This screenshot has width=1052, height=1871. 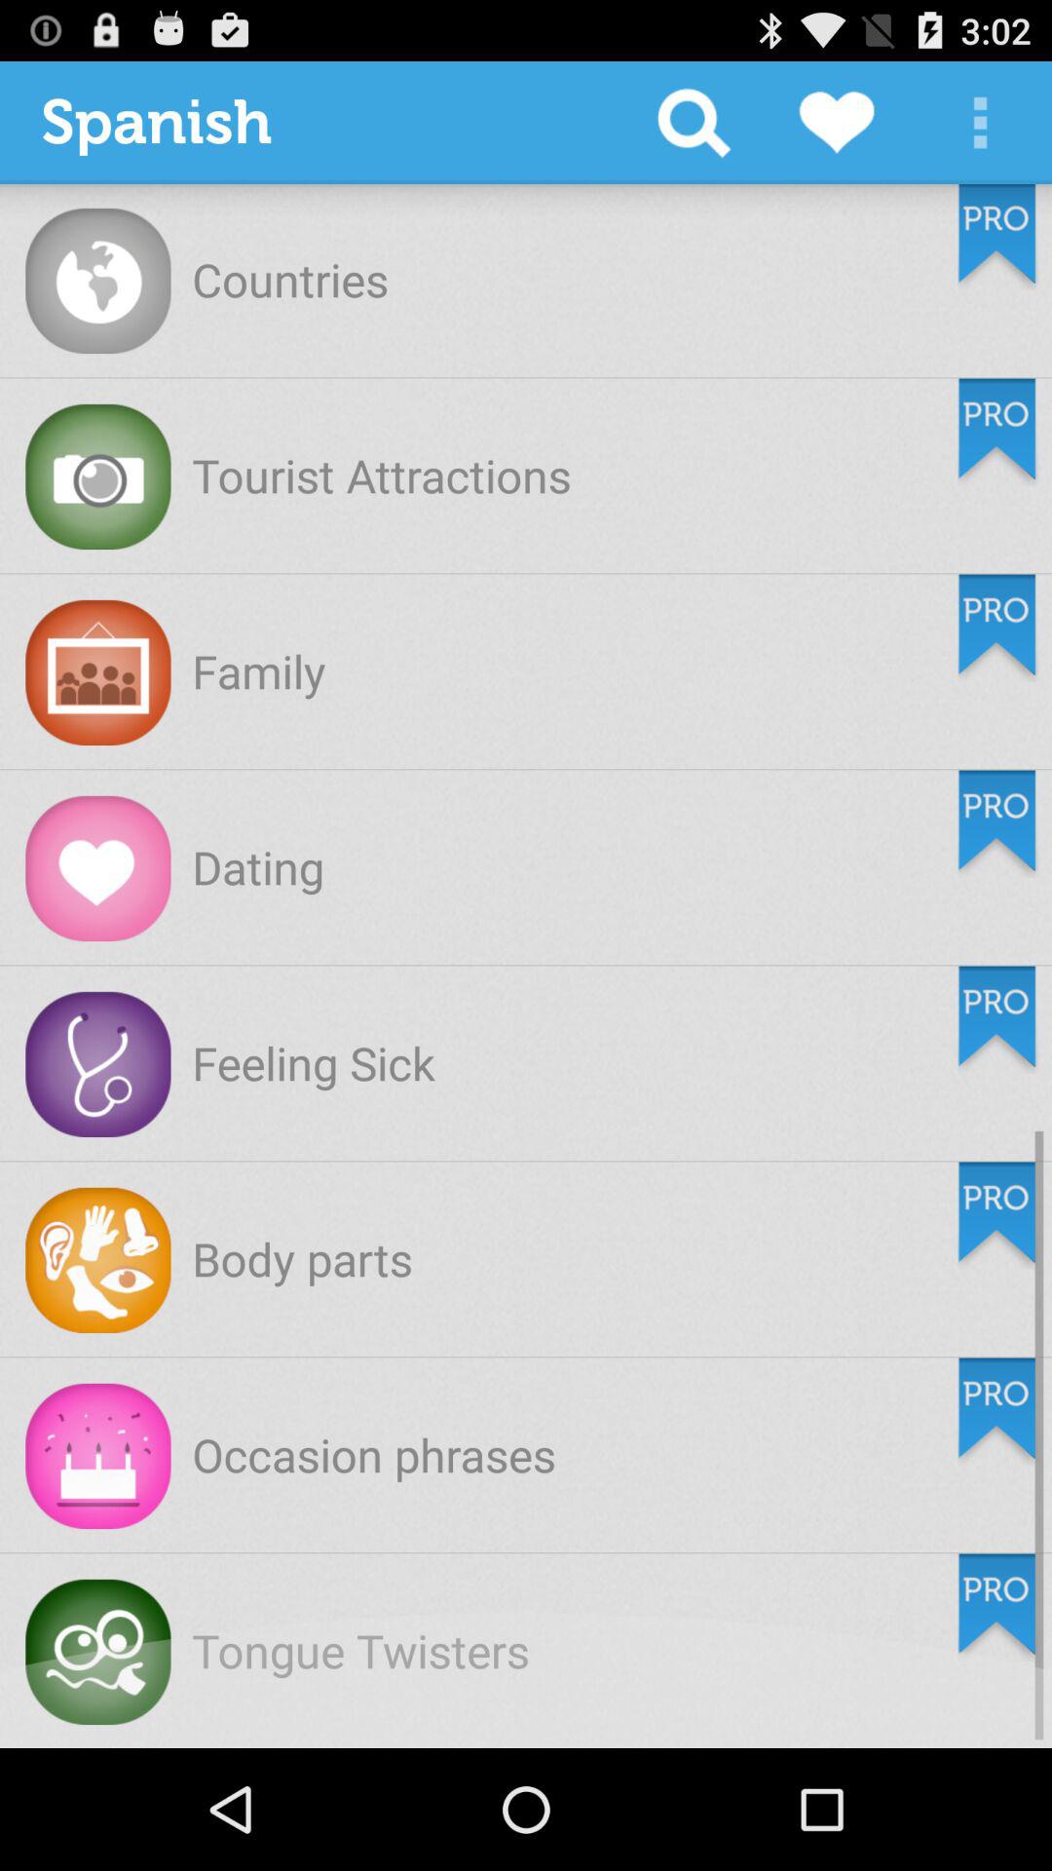 I want to click on press body parts item, so click(x=302, y=1259).